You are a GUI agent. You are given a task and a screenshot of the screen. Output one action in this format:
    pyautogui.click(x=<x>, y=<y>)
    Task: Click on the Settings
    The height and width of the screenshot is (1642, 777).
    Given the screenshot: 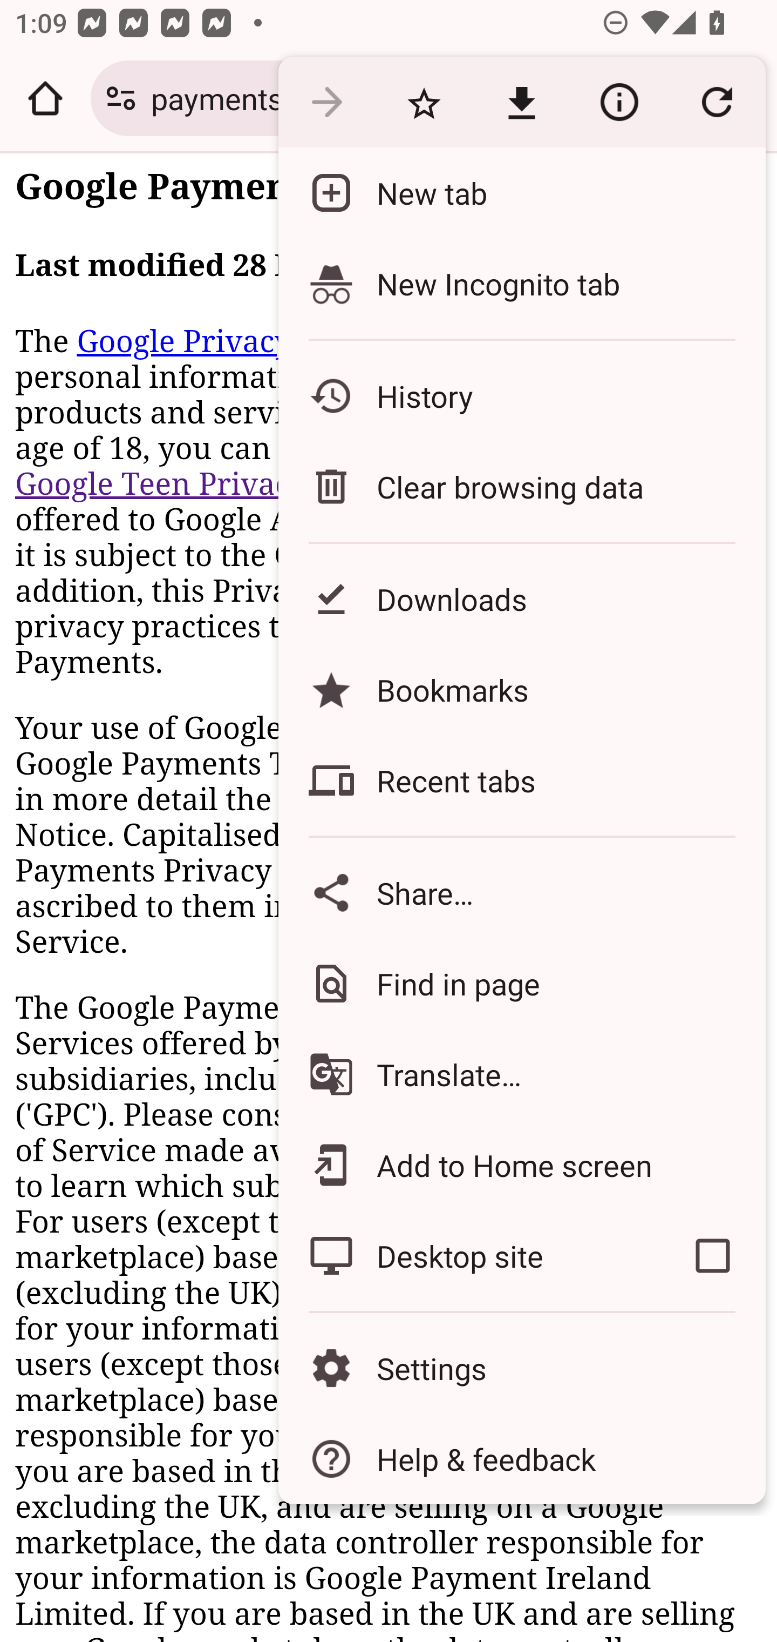 What is the action you would take?
    pyautogui.click(x=521, y=1369)
    